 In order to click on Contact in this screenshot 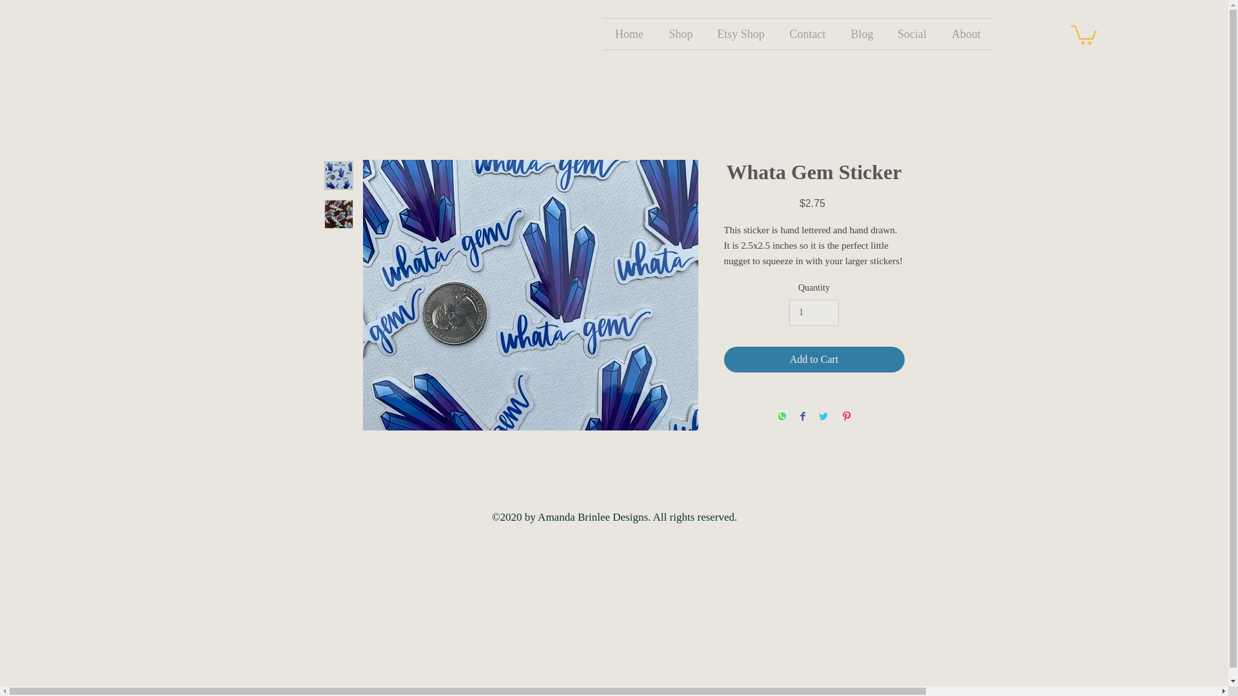, I will do `click(807, 34)`.